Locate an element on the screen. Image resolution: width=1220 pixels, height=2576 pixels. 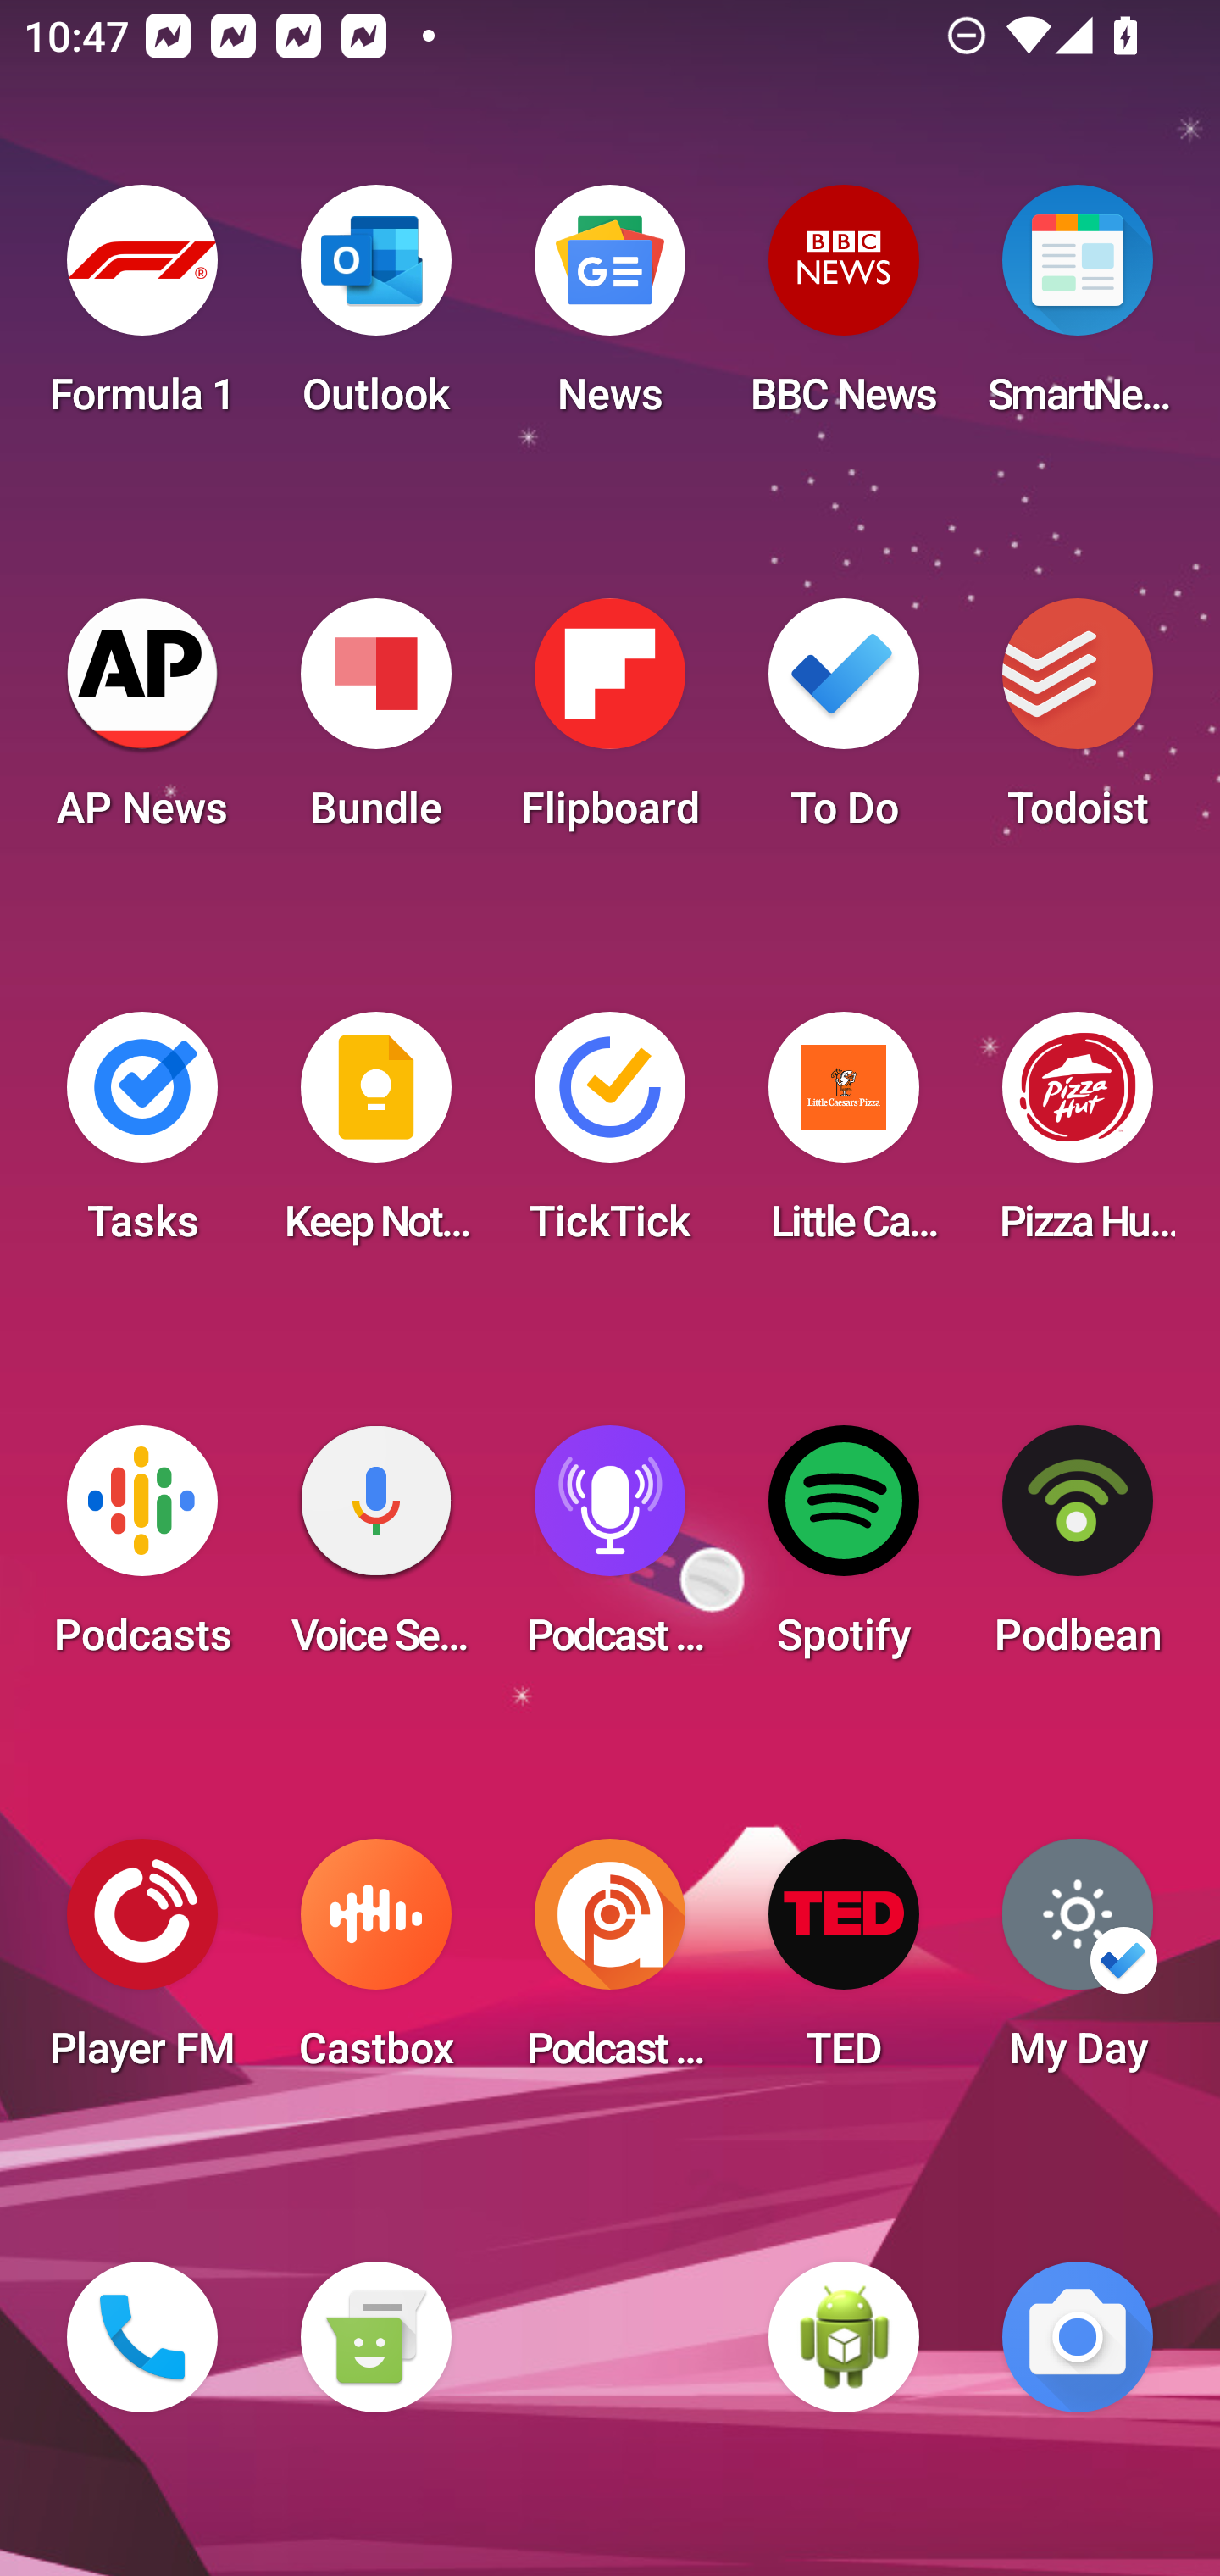
BBC News is located at coordinates (844, 310).